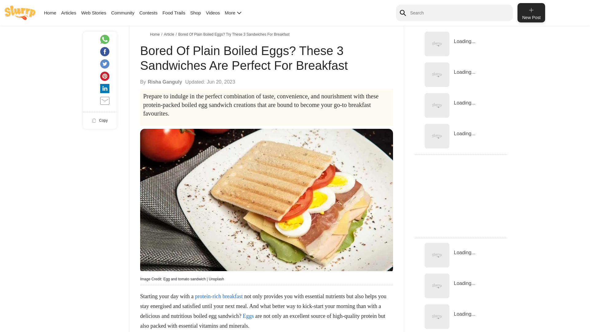 Image resolution: width=590 pixels, height=332 pixels. I want to click on Shop, so click(195, 13).